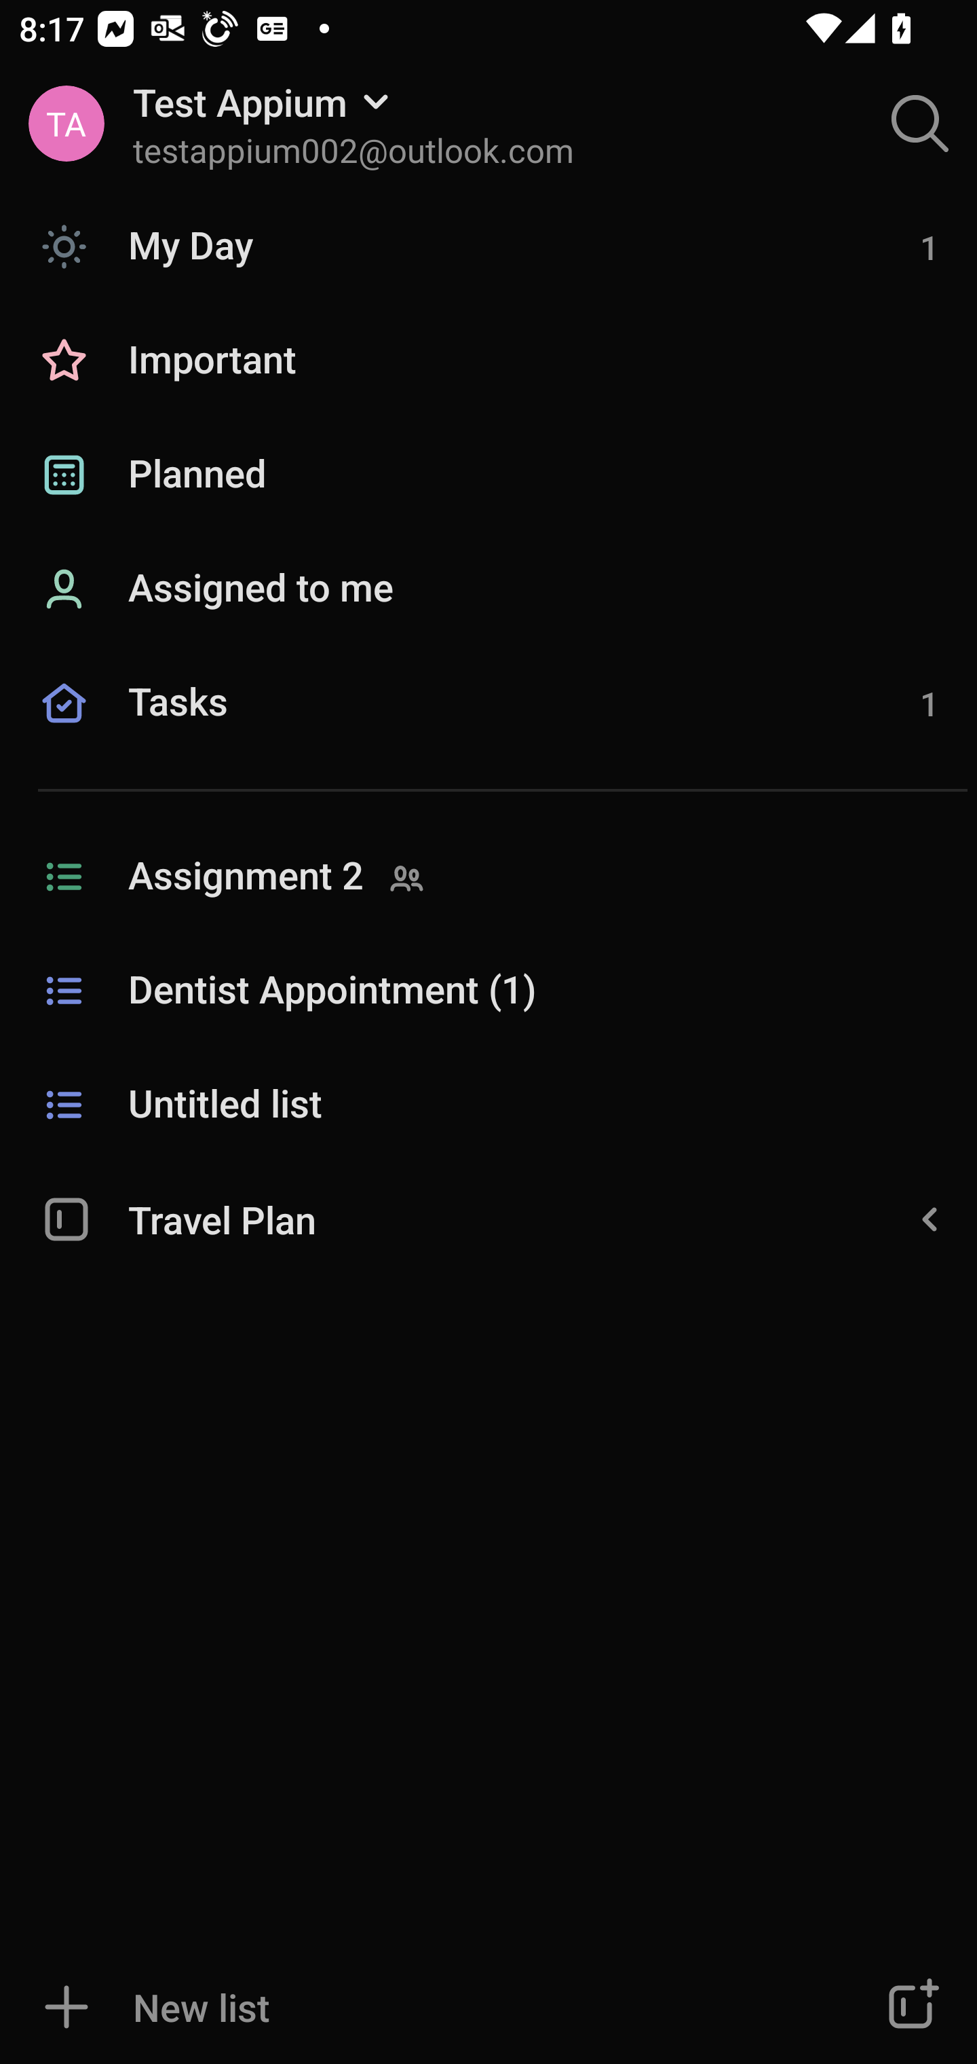 The height and width of the screenshot is (2064, 977). What do you see at coordinates (488, 877) in the screenshot?
I see `Shared list. Assignment 2 Assignment 2 Shared list` at bounding box center [488, 877].